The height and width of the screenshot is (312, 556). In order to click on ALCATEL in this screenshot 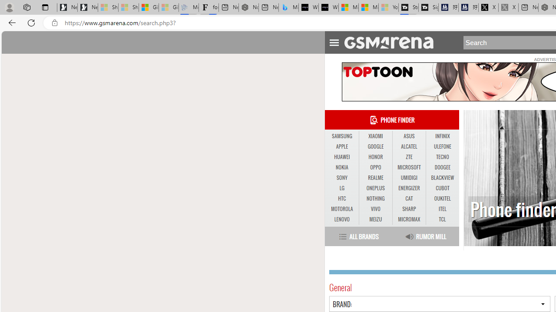, I will do `click(409, 146)`.